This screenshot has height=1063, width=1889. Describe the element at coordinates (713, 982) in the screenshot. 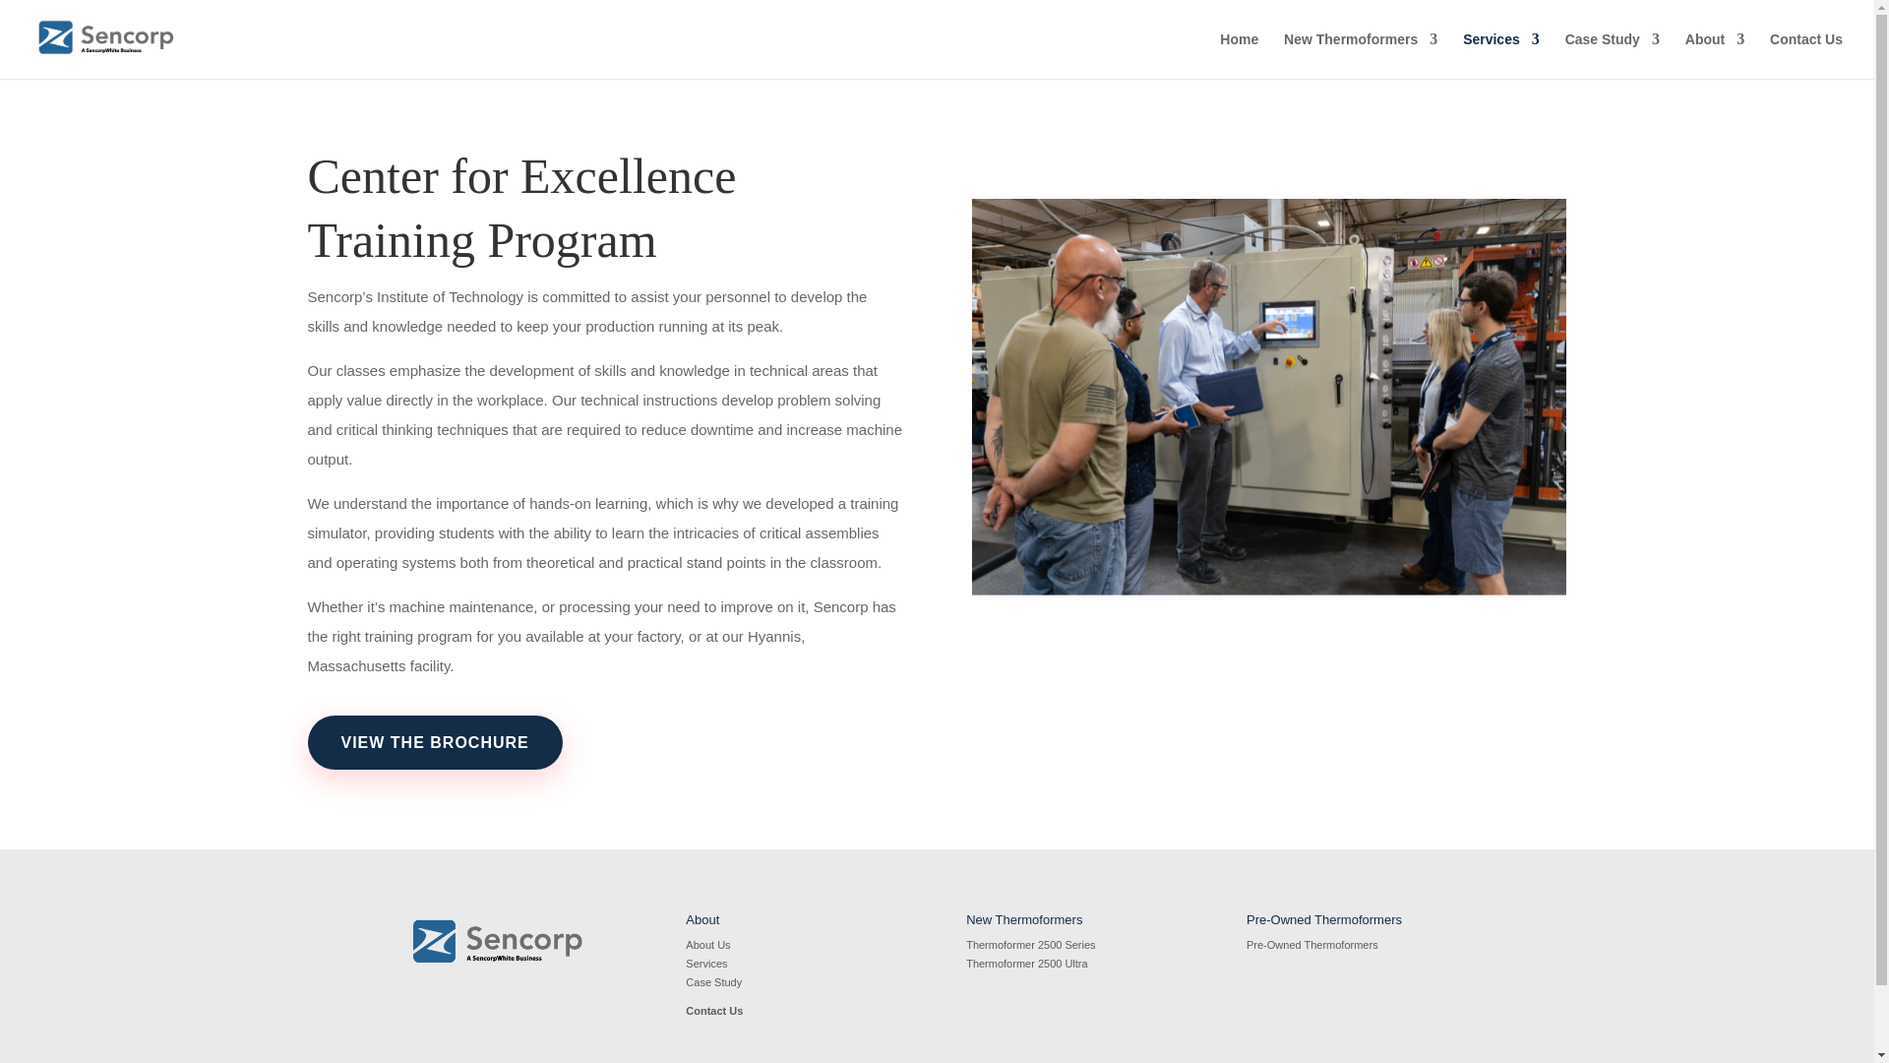

I see `Case Study` at that location.